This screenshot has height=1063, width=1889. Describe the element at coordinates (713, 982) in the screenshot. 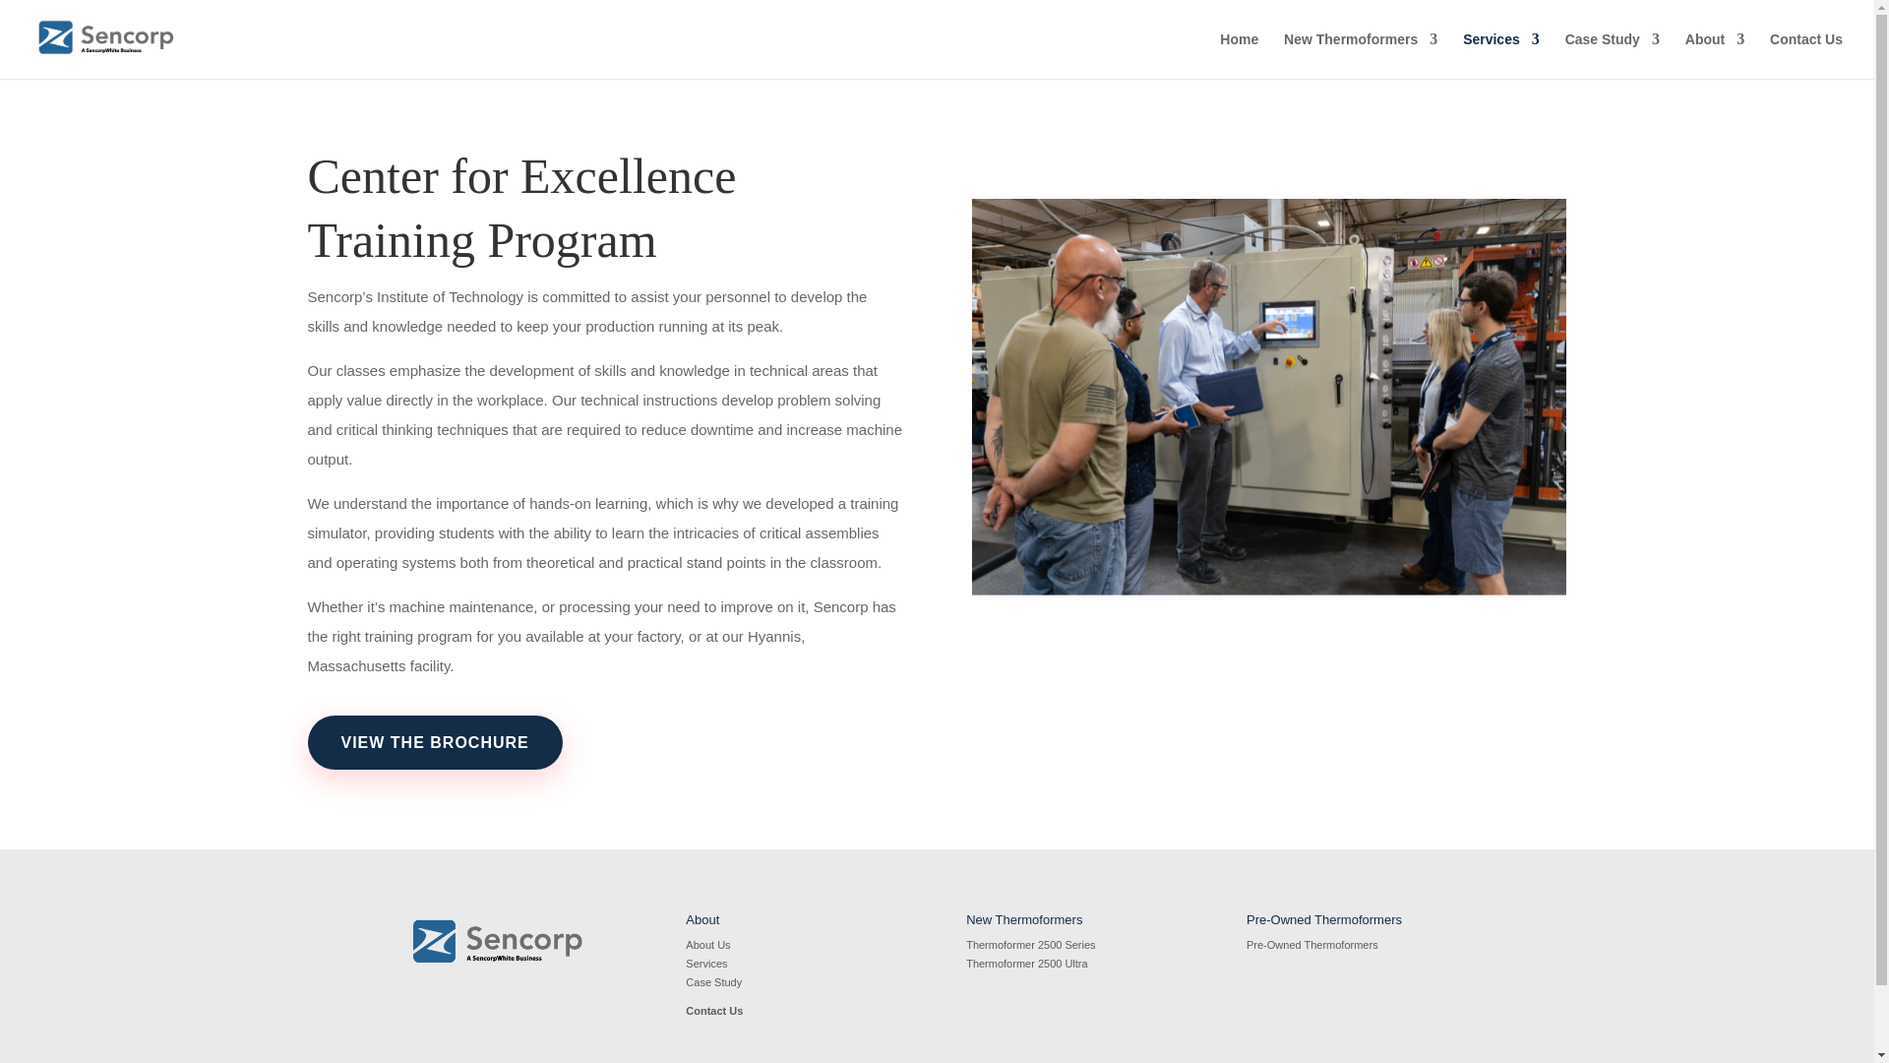

I see `Case Study` at that location.